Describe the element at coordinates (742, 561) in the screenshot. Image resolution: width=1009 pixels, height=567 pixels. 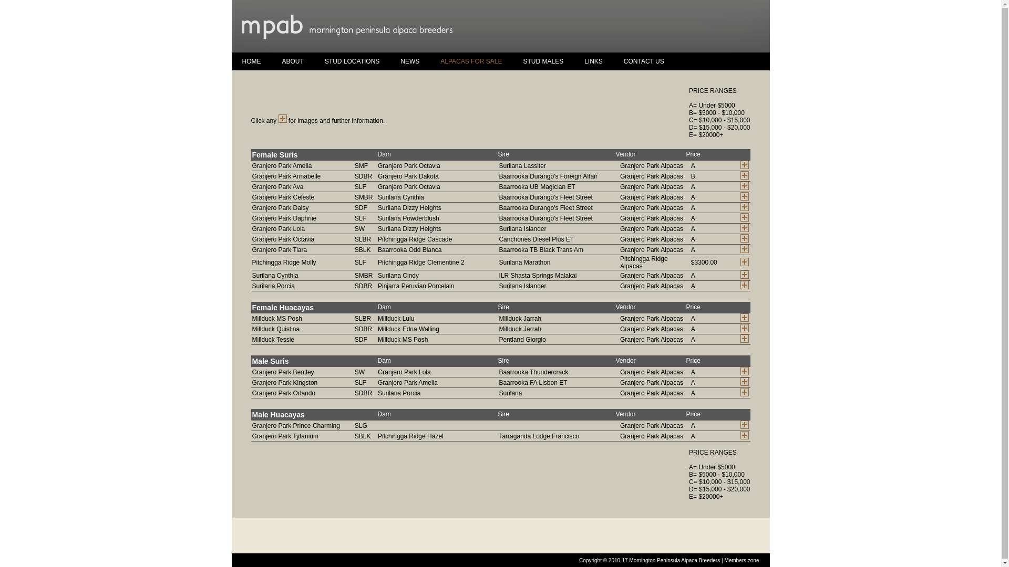
I see `Members zone` at that location.